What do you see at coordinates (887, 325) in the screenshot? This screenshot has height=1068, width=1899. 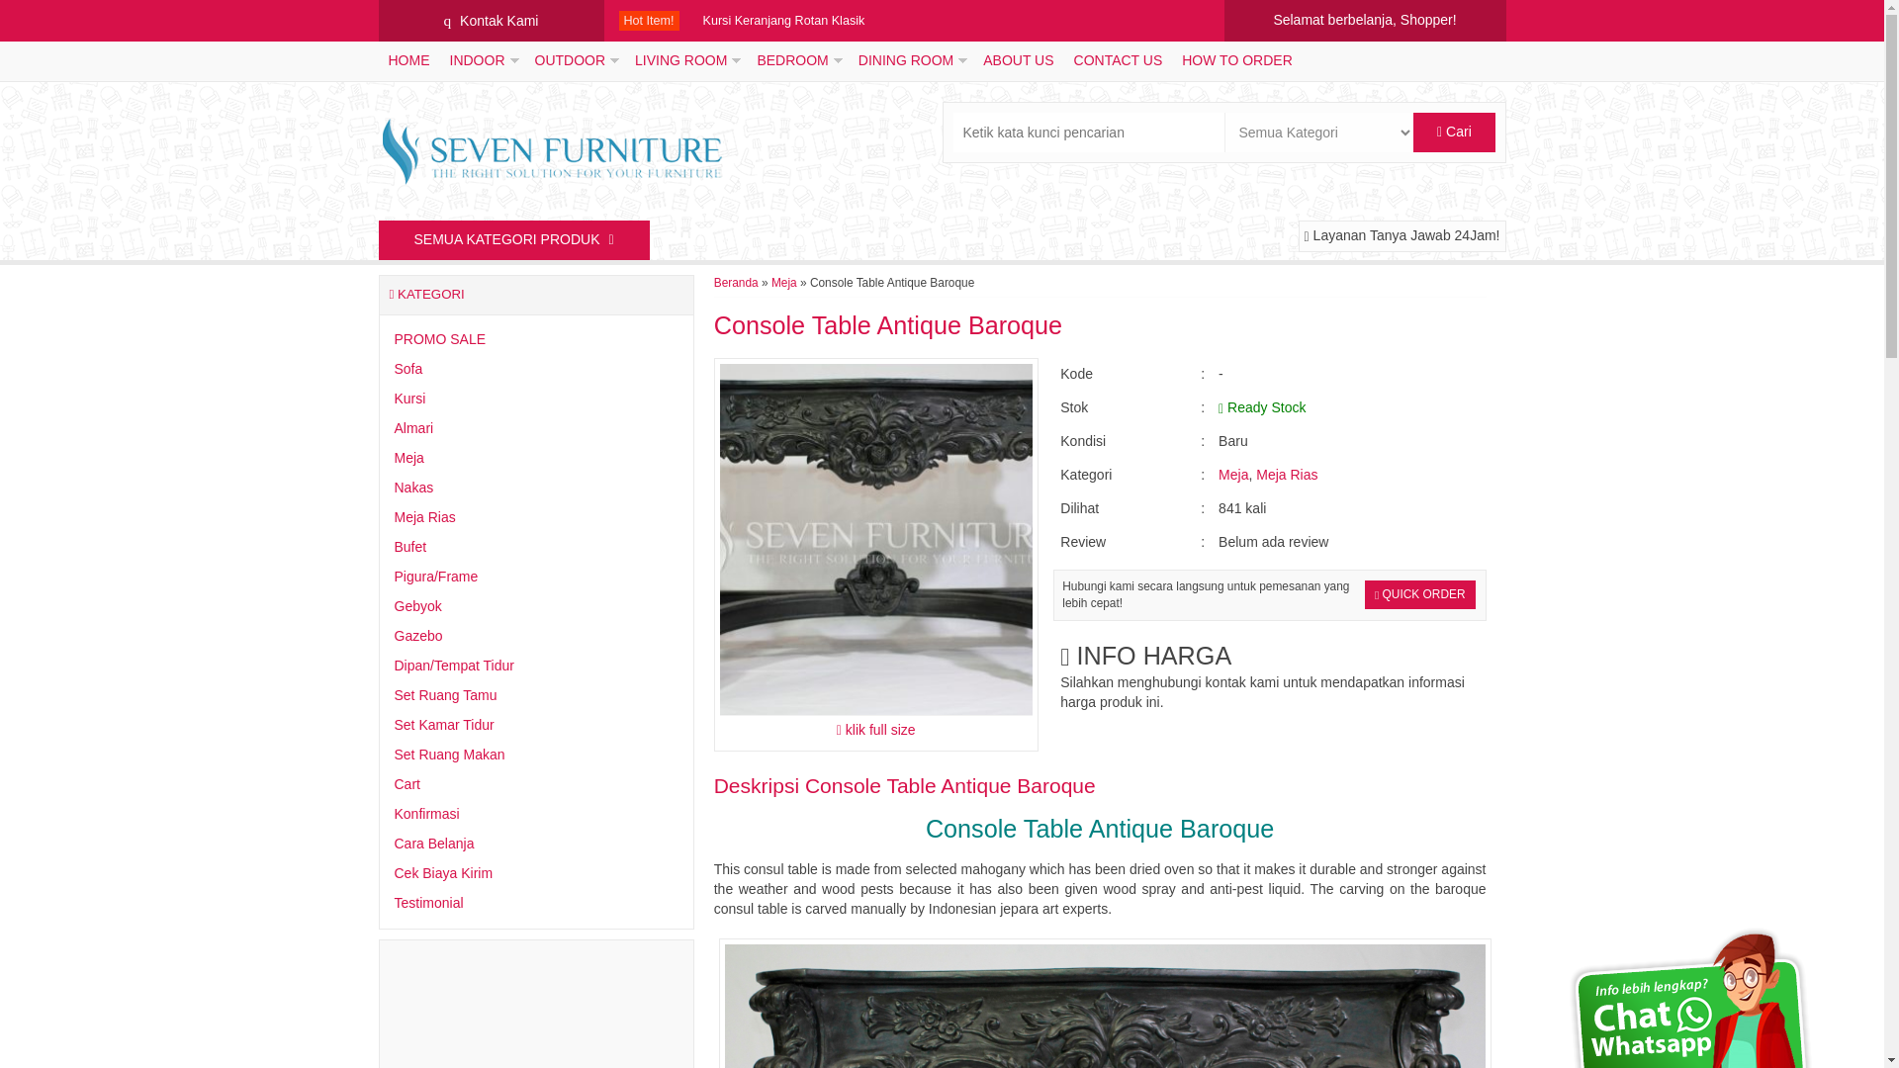 I see `Console Table Antique Baroque` at bounding box center [887, 325].